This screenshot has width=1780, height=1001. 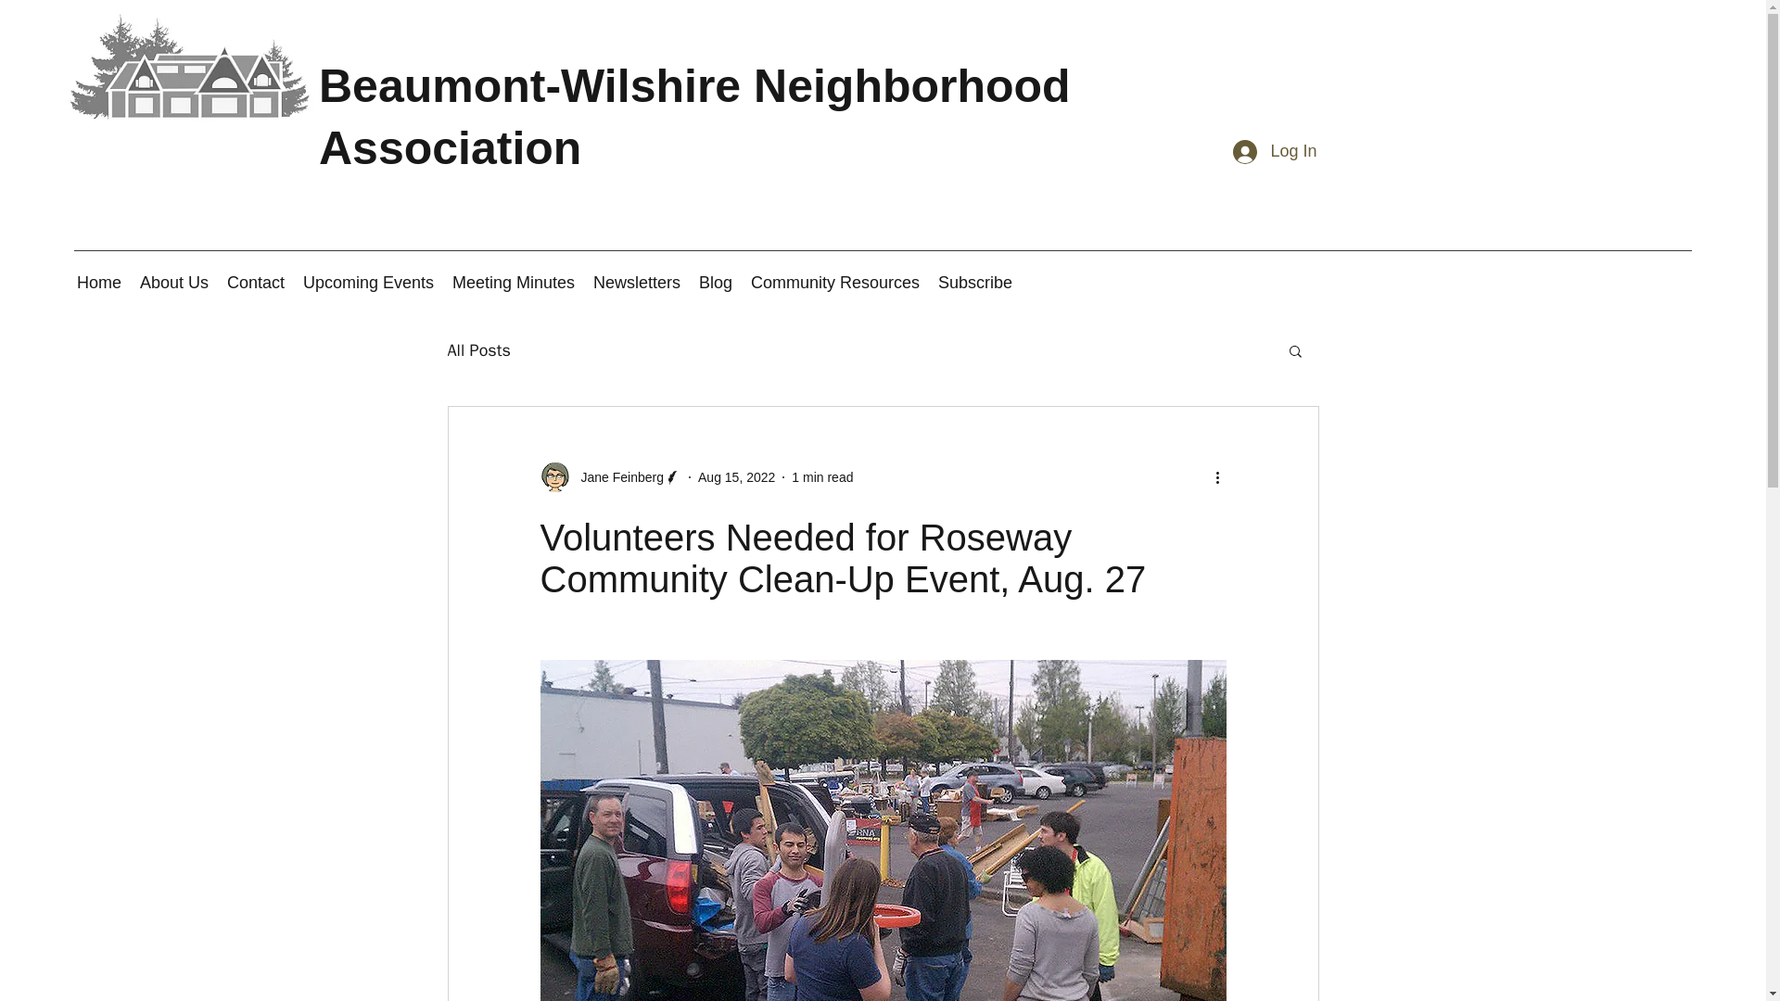 What do you see at coordinates (1274, 151) in the screenshot?
I see `Log In` at bounding box center [1274, 151].